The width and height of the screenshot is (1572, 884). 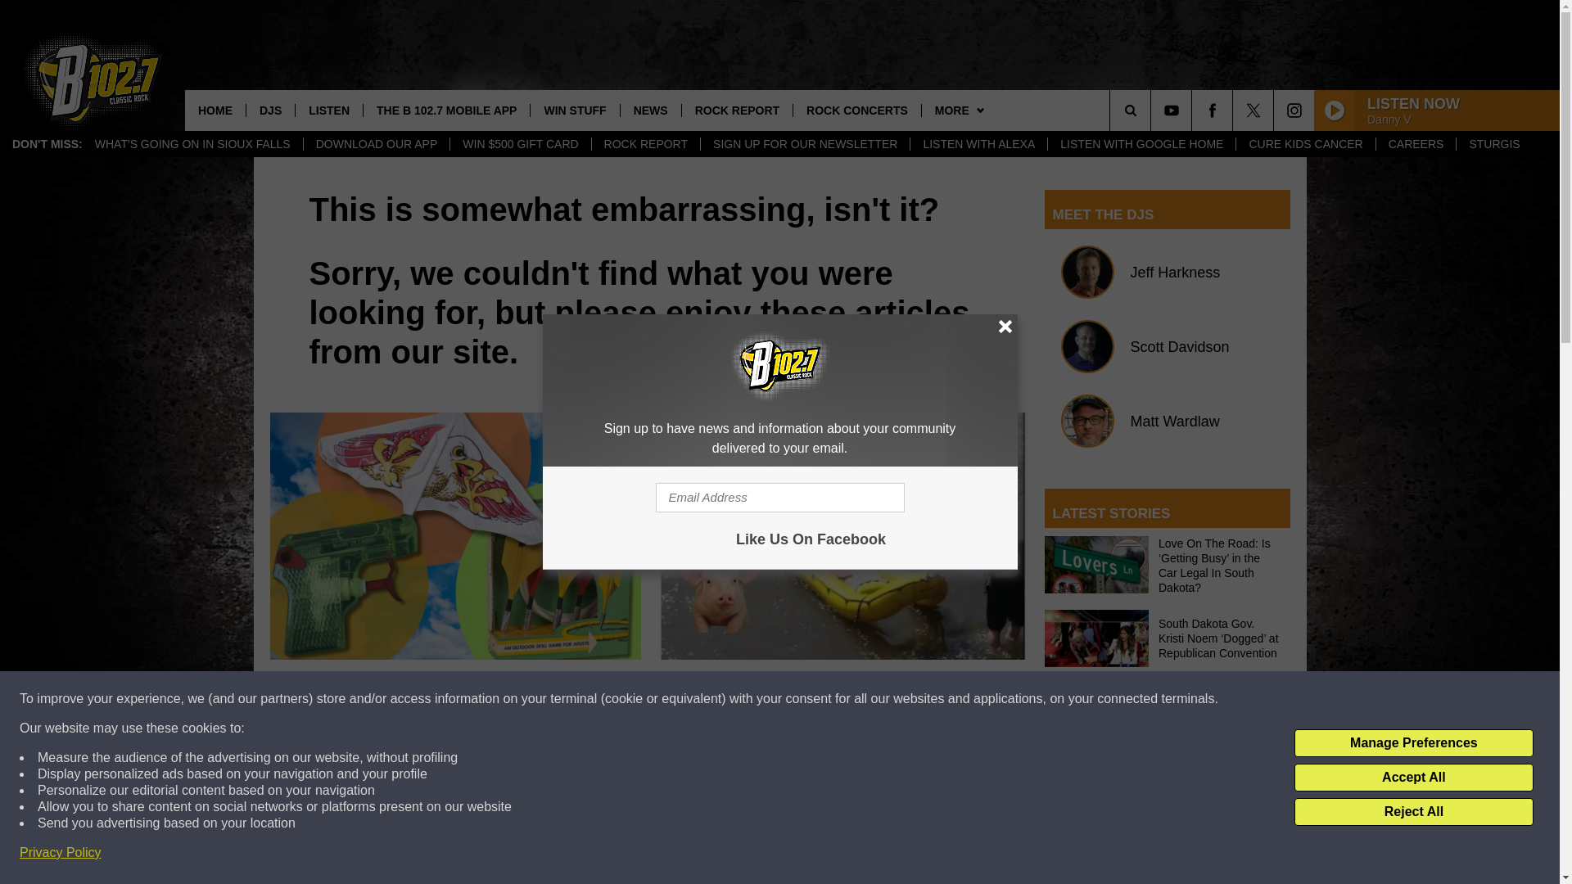 What do you see at coordinates (645, 144) in the screenshot?
I see `ROCK REPORT` at bounding box center [645, 144].